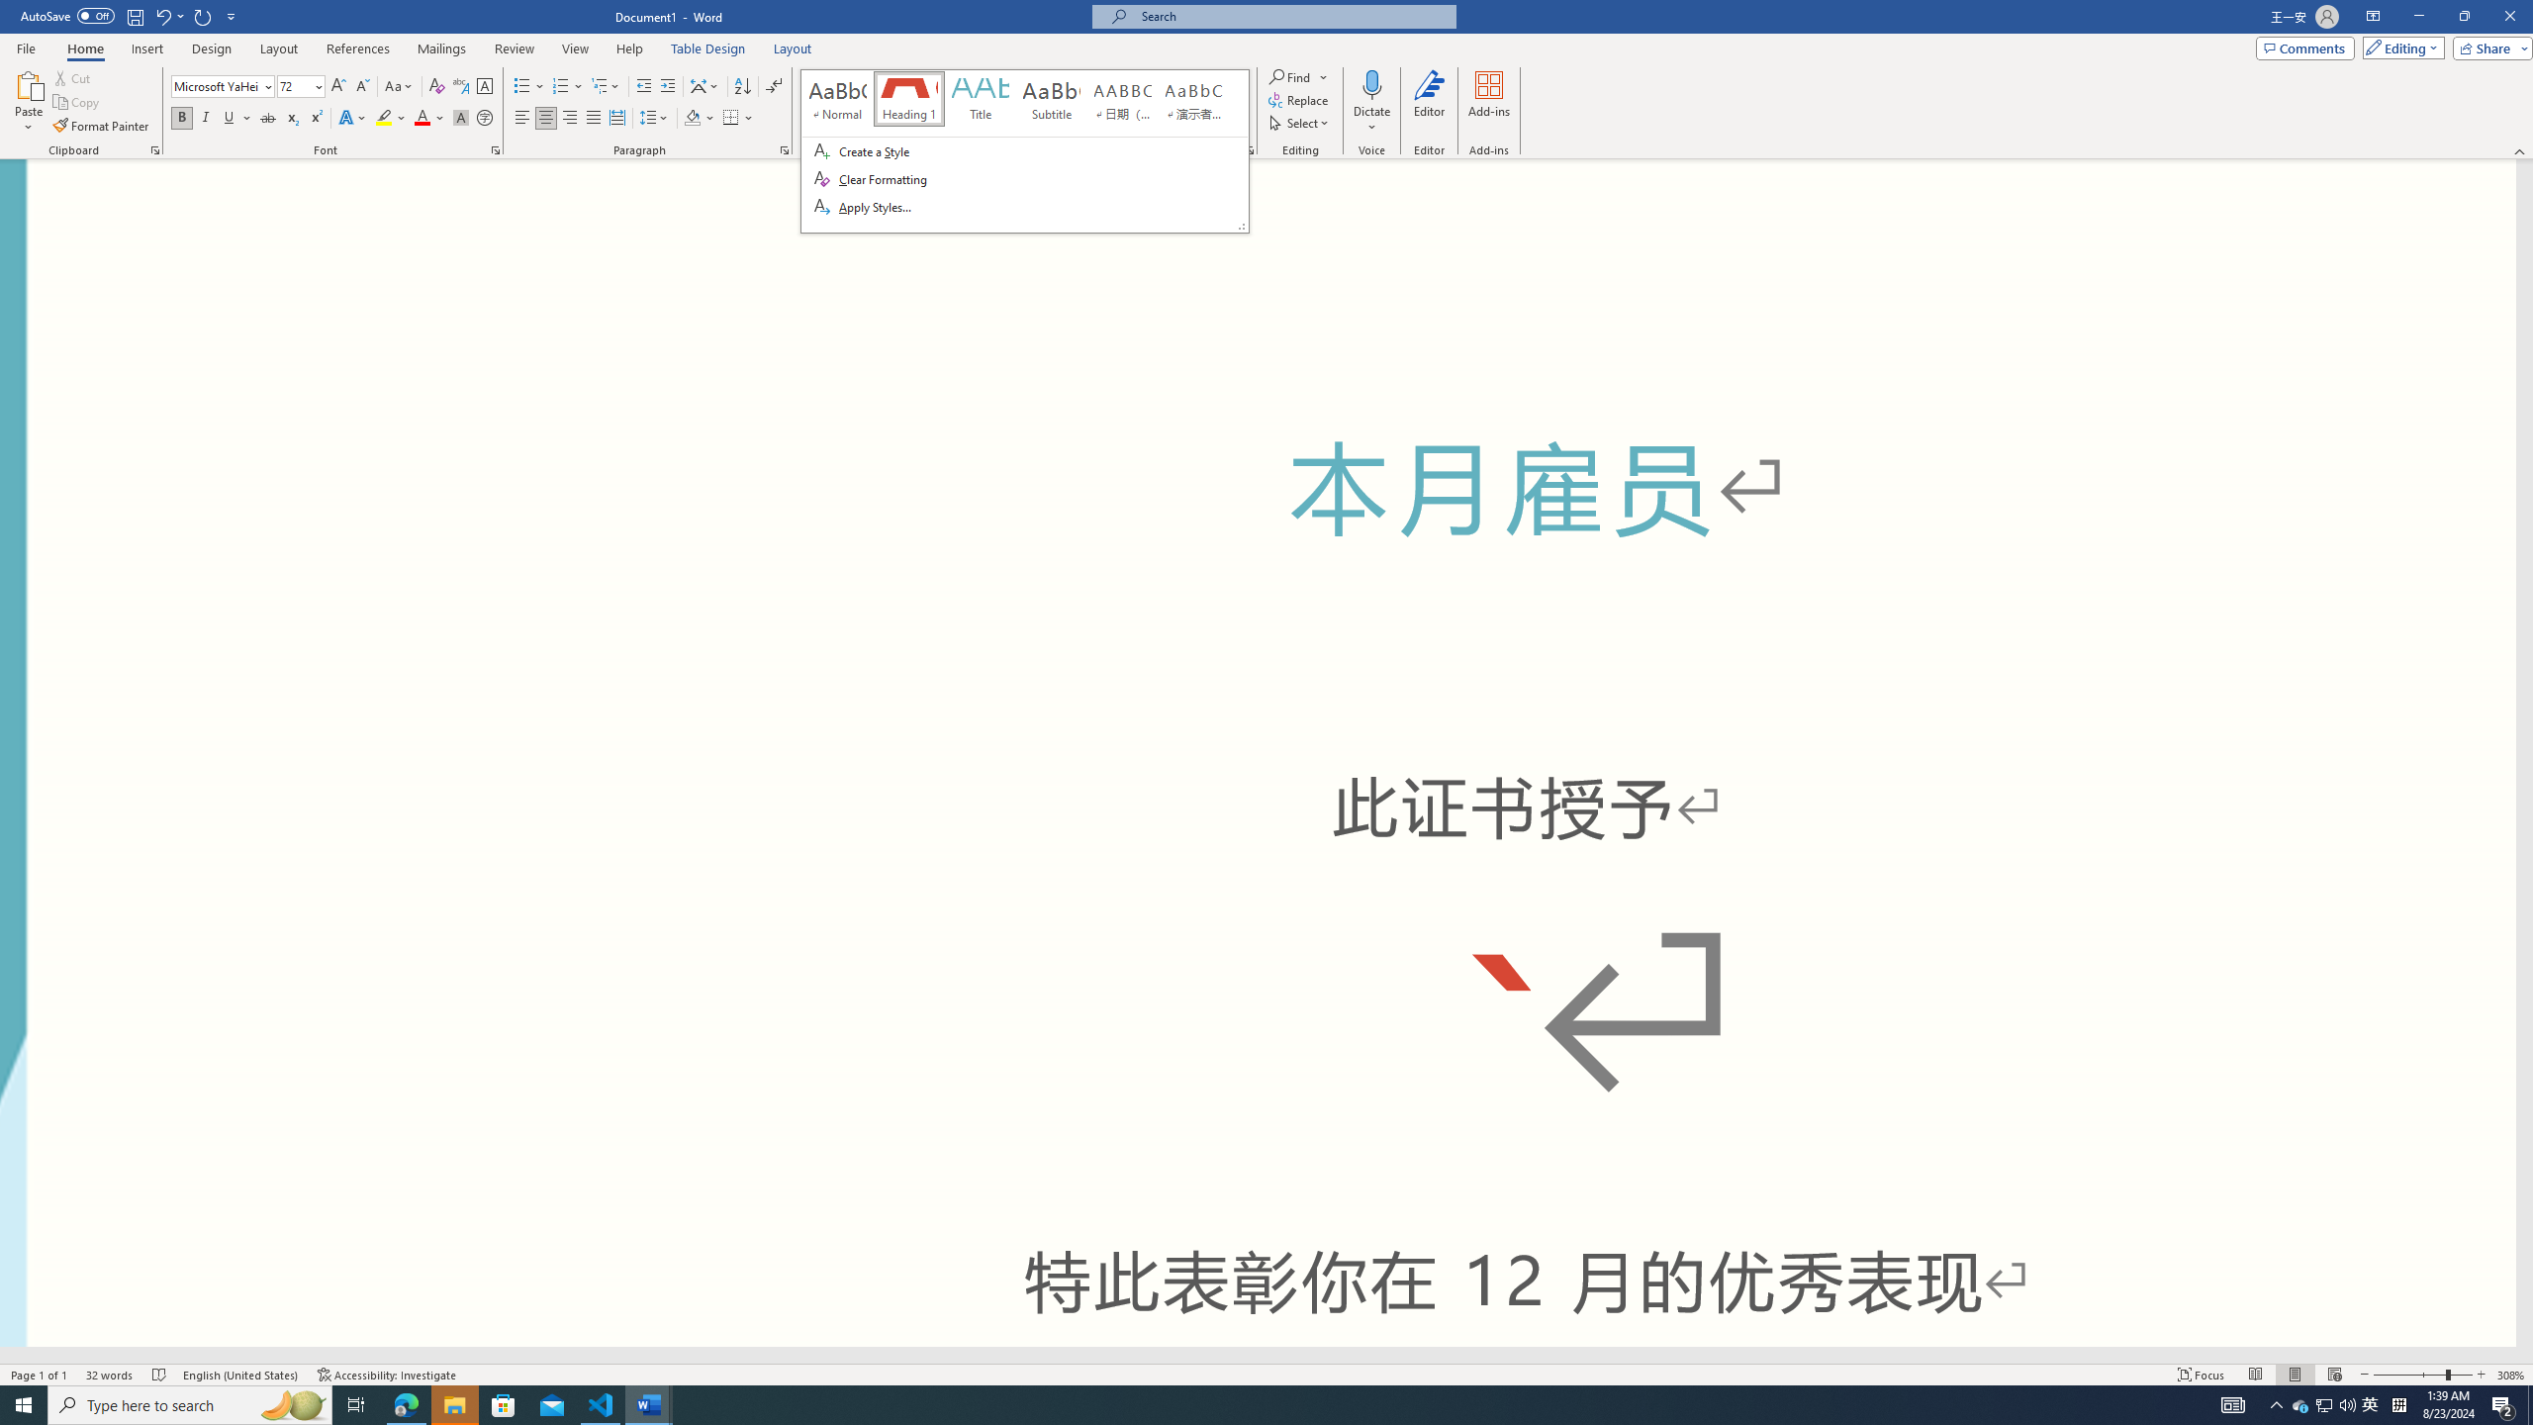 Image resolution: width=2533 pixels, height=1425 pixels. Describe the element at coordinates (384, 119) in the screenshot. I see `Text Highlight Color Yellow` at that location.